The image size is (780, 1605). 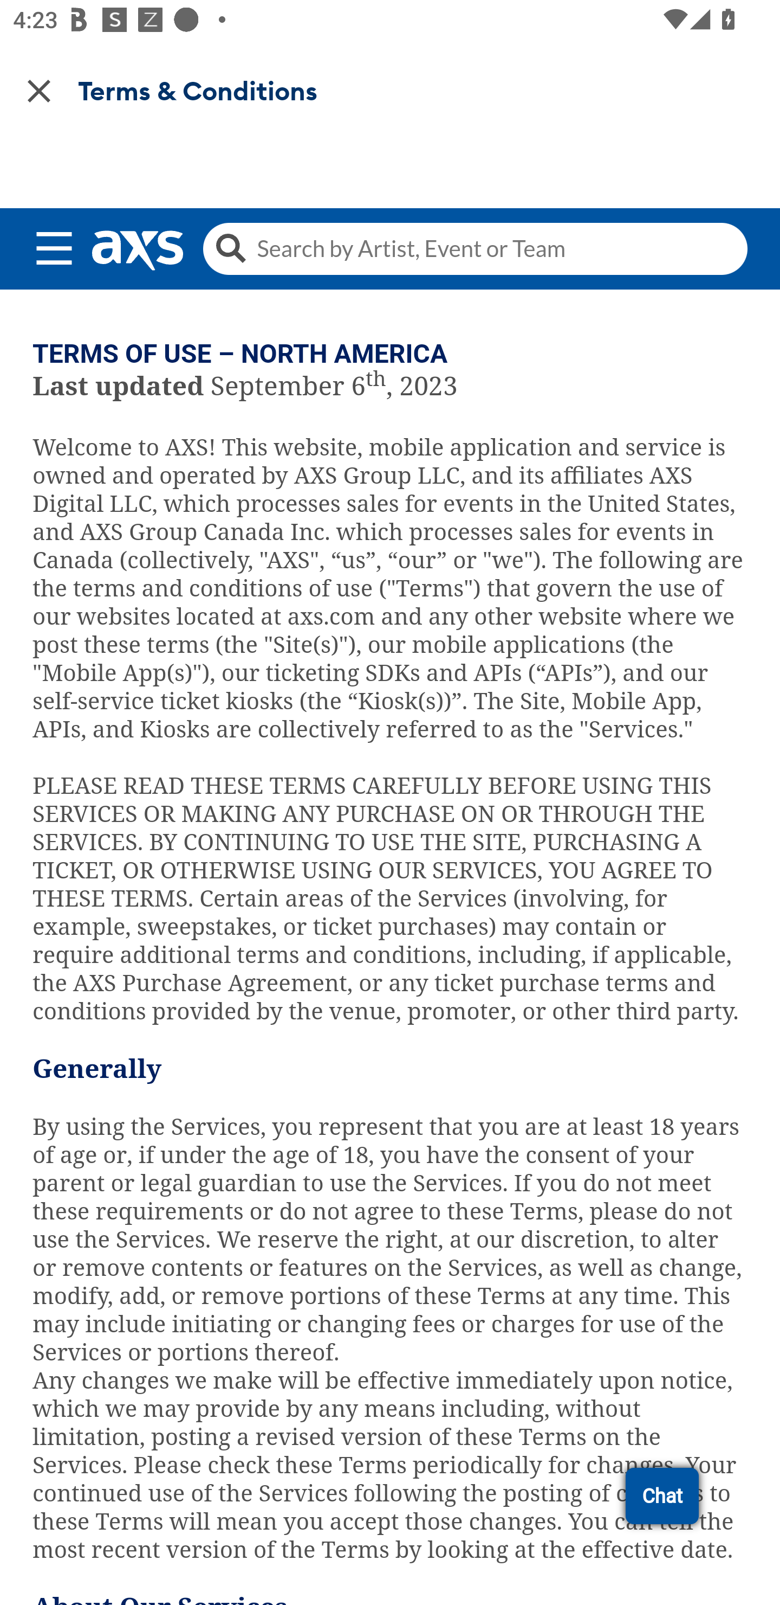 I want to click on axs-logo, so click(x=137, y=251).